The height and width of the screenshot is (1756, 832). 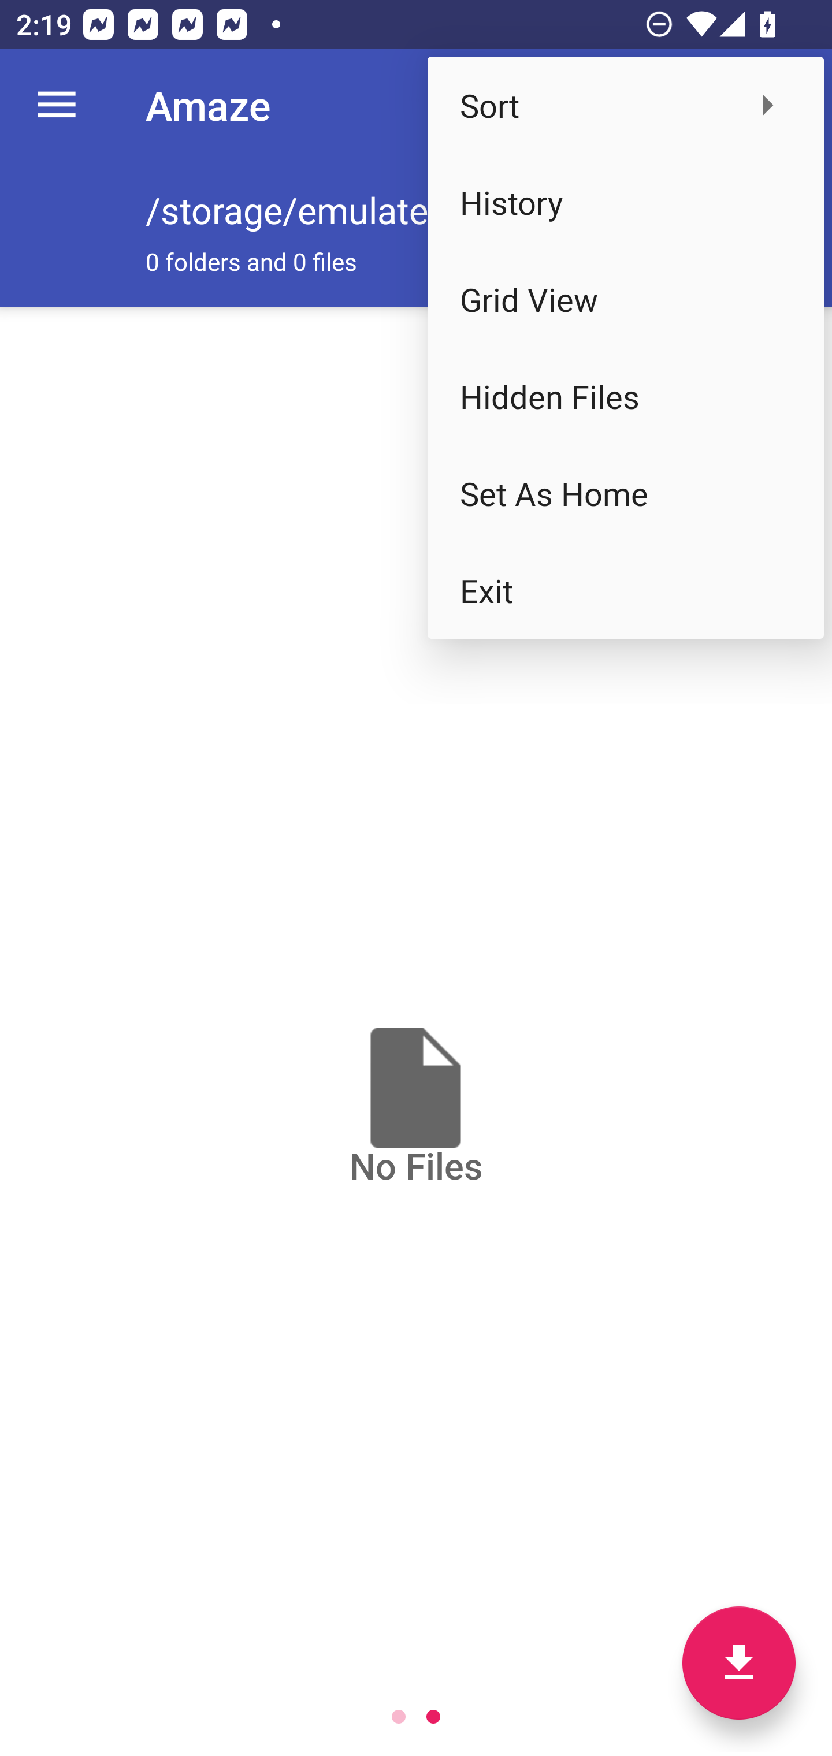 I want to click on Grid View, so click(x=625, y=299).